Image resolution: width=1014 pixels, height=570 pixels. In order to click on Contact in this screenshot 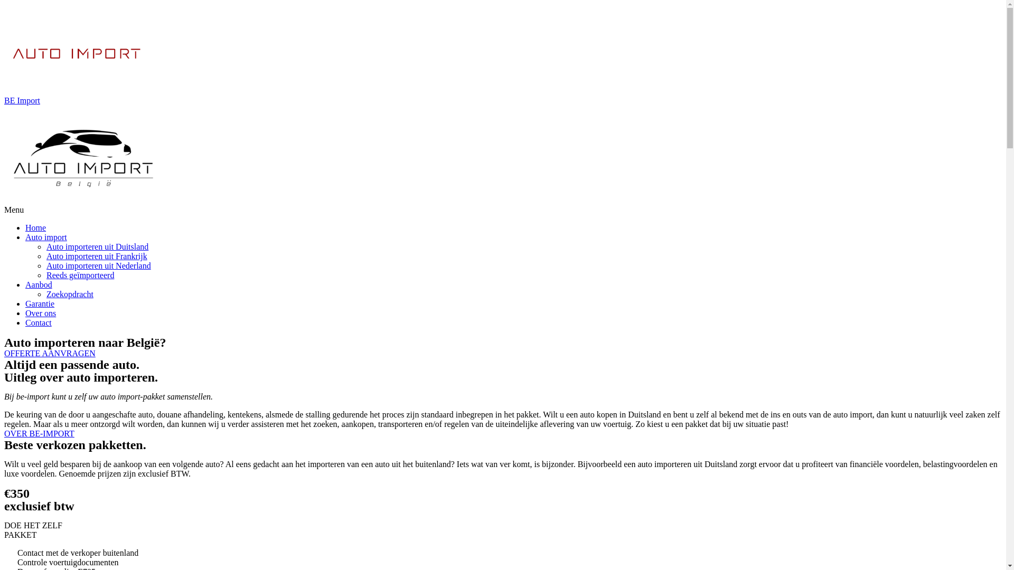, I will do `click(39, 323)`.